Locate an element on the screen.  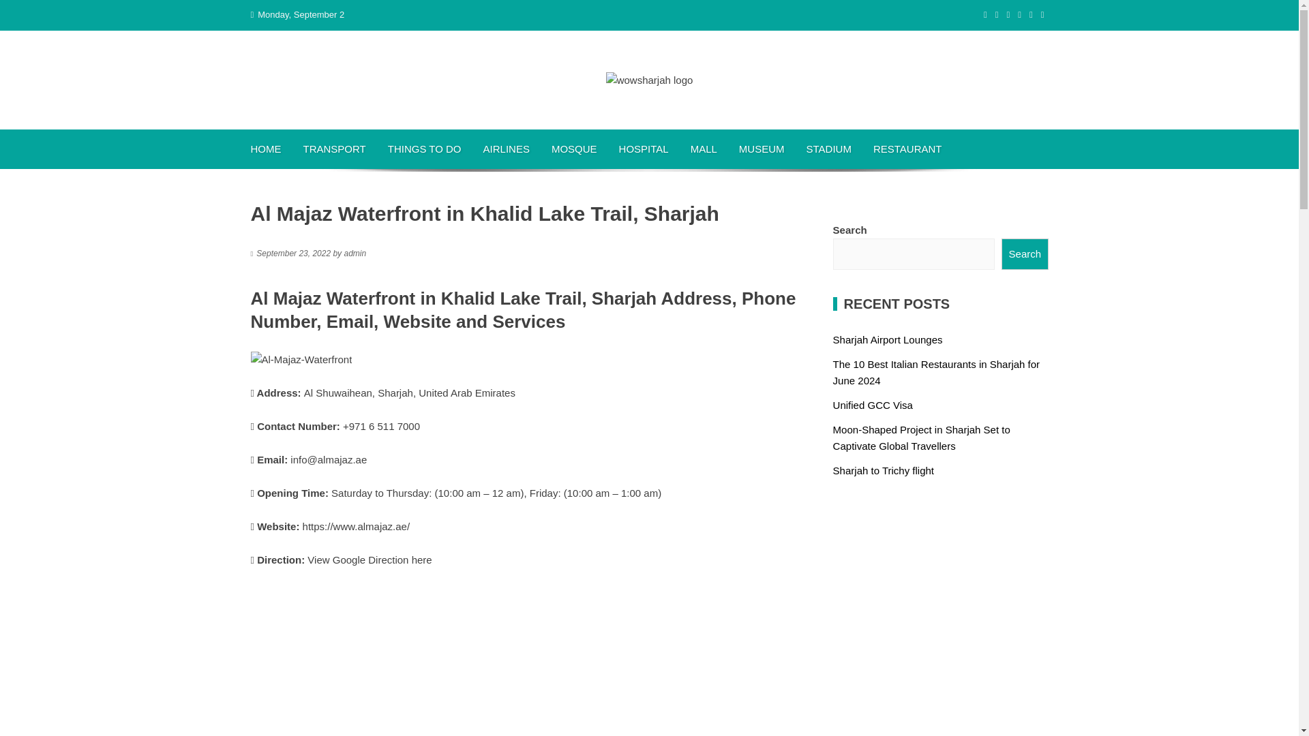
TRANSPORT is located at coordinates (334, 149).